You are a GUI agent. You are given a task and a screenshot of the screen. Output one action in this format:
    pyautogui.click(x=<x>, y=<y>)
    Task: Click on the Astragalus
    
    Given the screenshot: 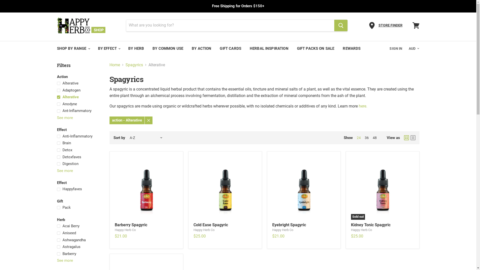 What is the action you would take?
    pyautogui.click(x=79, y=247)
    